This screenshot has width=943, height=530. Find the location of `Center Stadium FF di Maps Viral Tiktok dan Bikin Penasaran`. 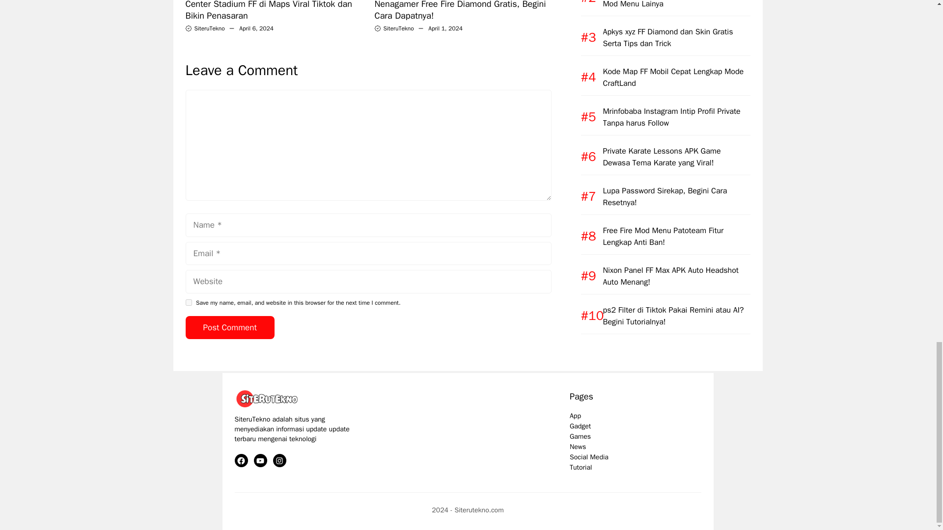

Center Stadium FF di Maps Viral Tiktok dan Bikin Penasaran is located at coordinates (269, 11).